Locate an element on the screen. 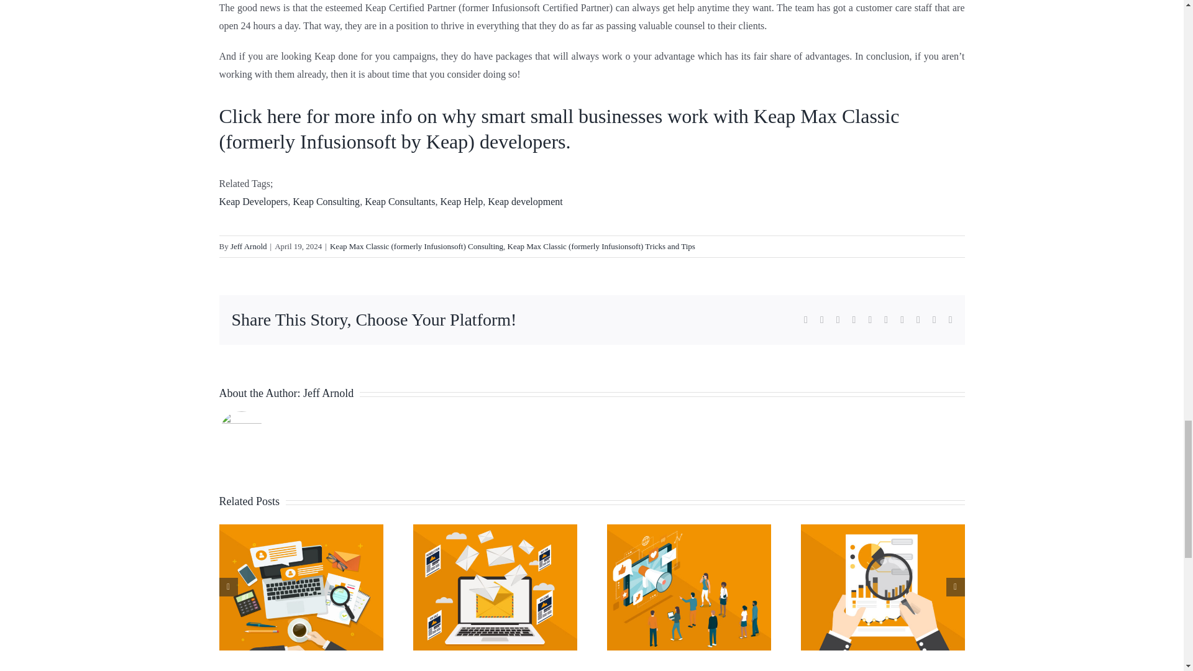 This screenshot has width=1193, height=671. Keap Help is located at coordinates (461, 201).